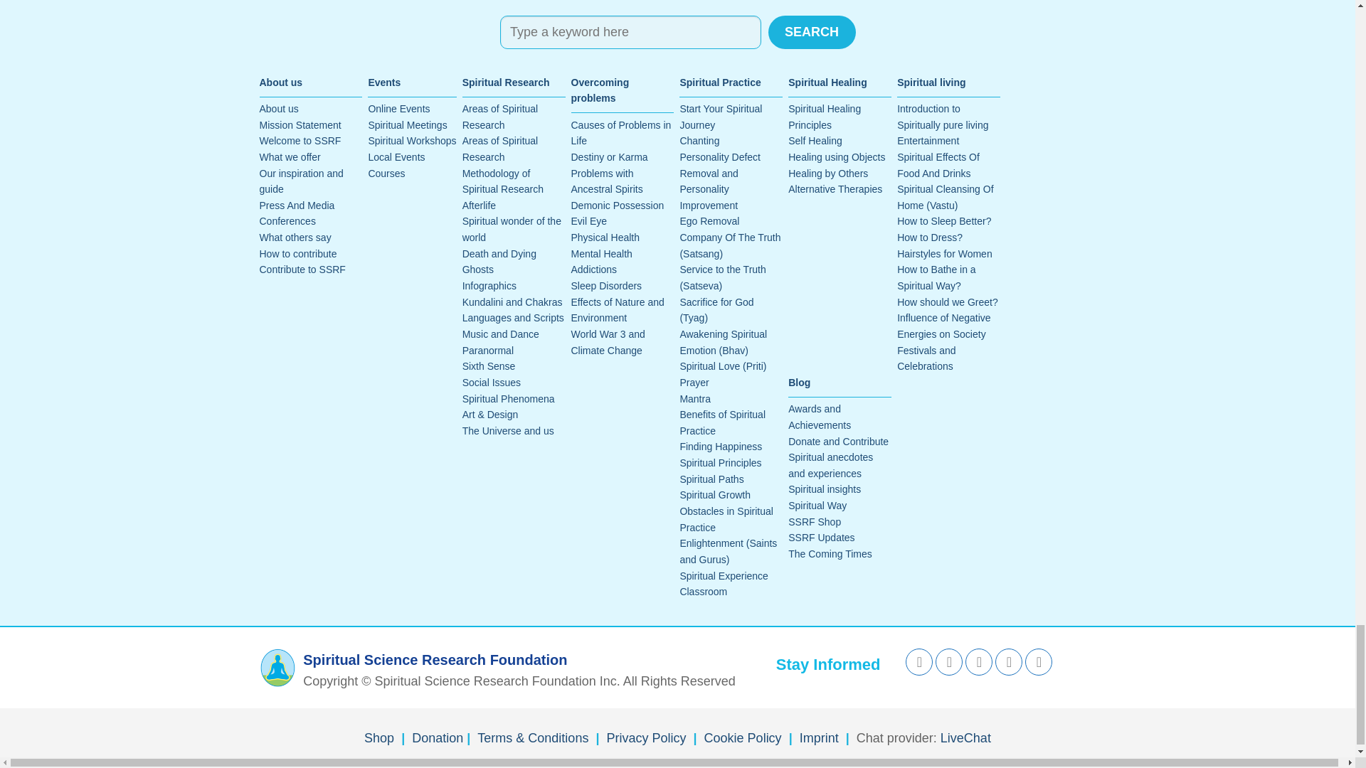 This screenshot has width=1366, height=768. Describe the element at coordinates (919, 661) in the screenshot. I see `Facebook` at that location.